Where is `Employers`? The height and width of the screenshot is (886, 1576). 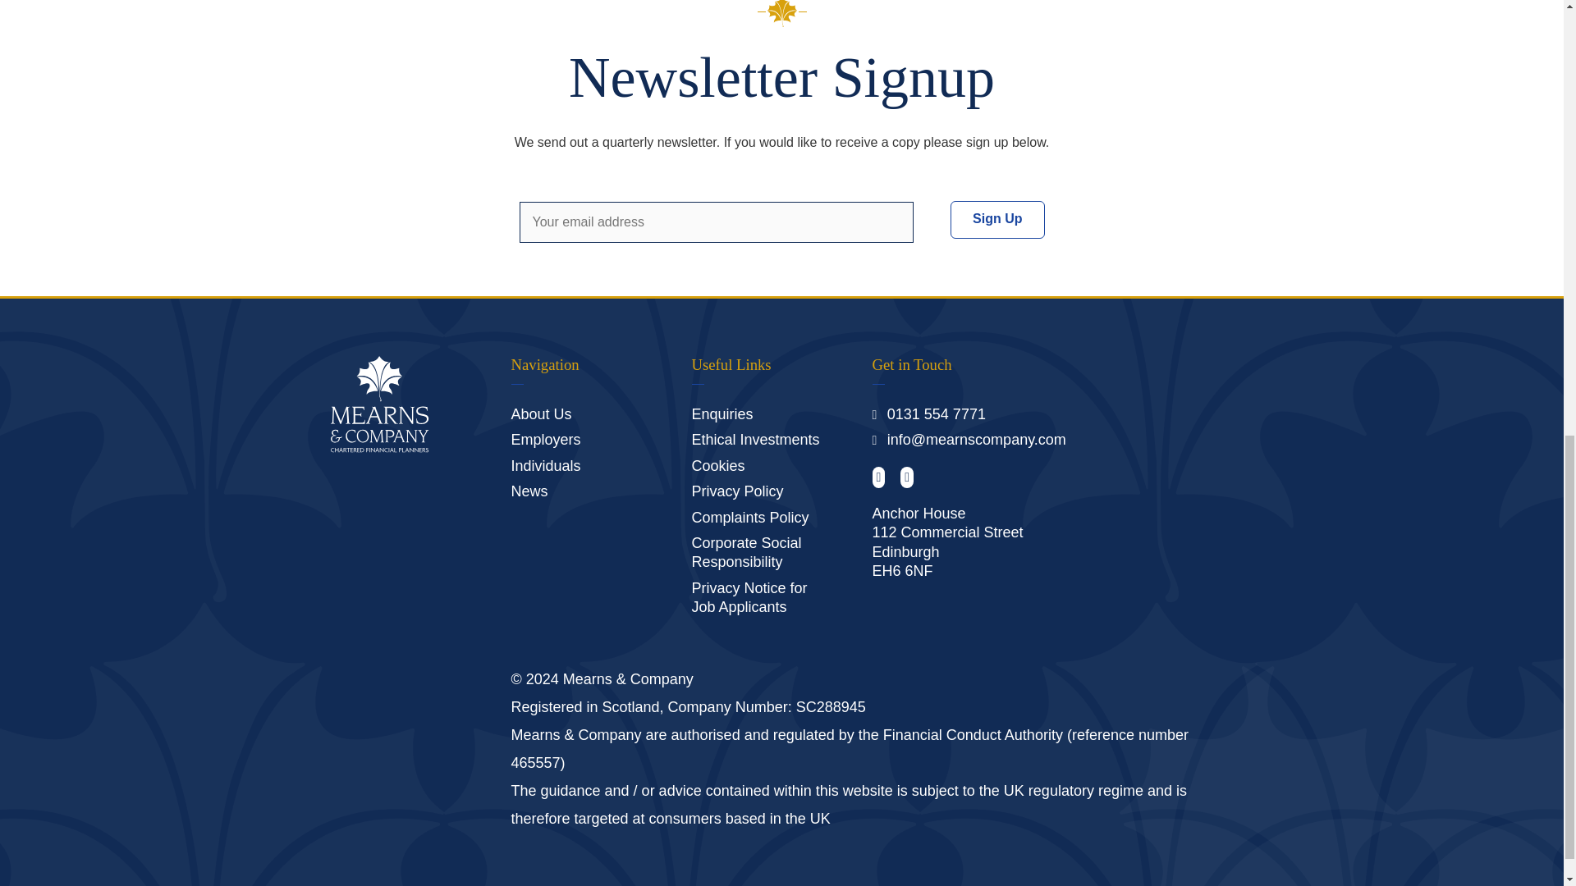
Employers is located at coordinates (545, 440).